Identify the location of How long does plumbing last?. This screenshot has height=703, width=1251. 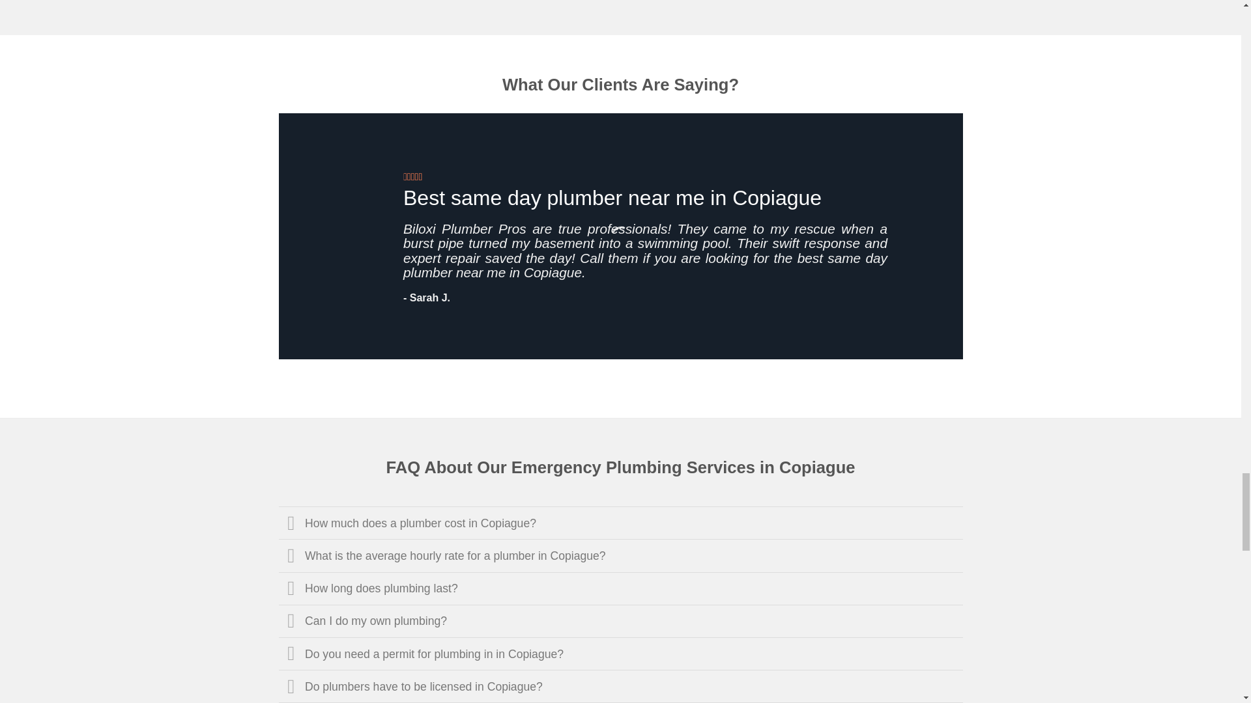
(621, 587).